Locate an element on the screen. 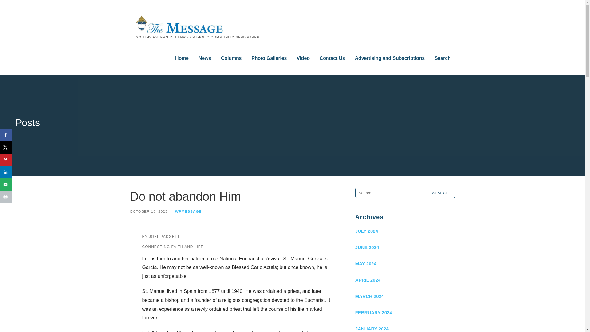 The width and height of the screenshot is (590, 332). Contact Us is located at coordinates (332, 58).